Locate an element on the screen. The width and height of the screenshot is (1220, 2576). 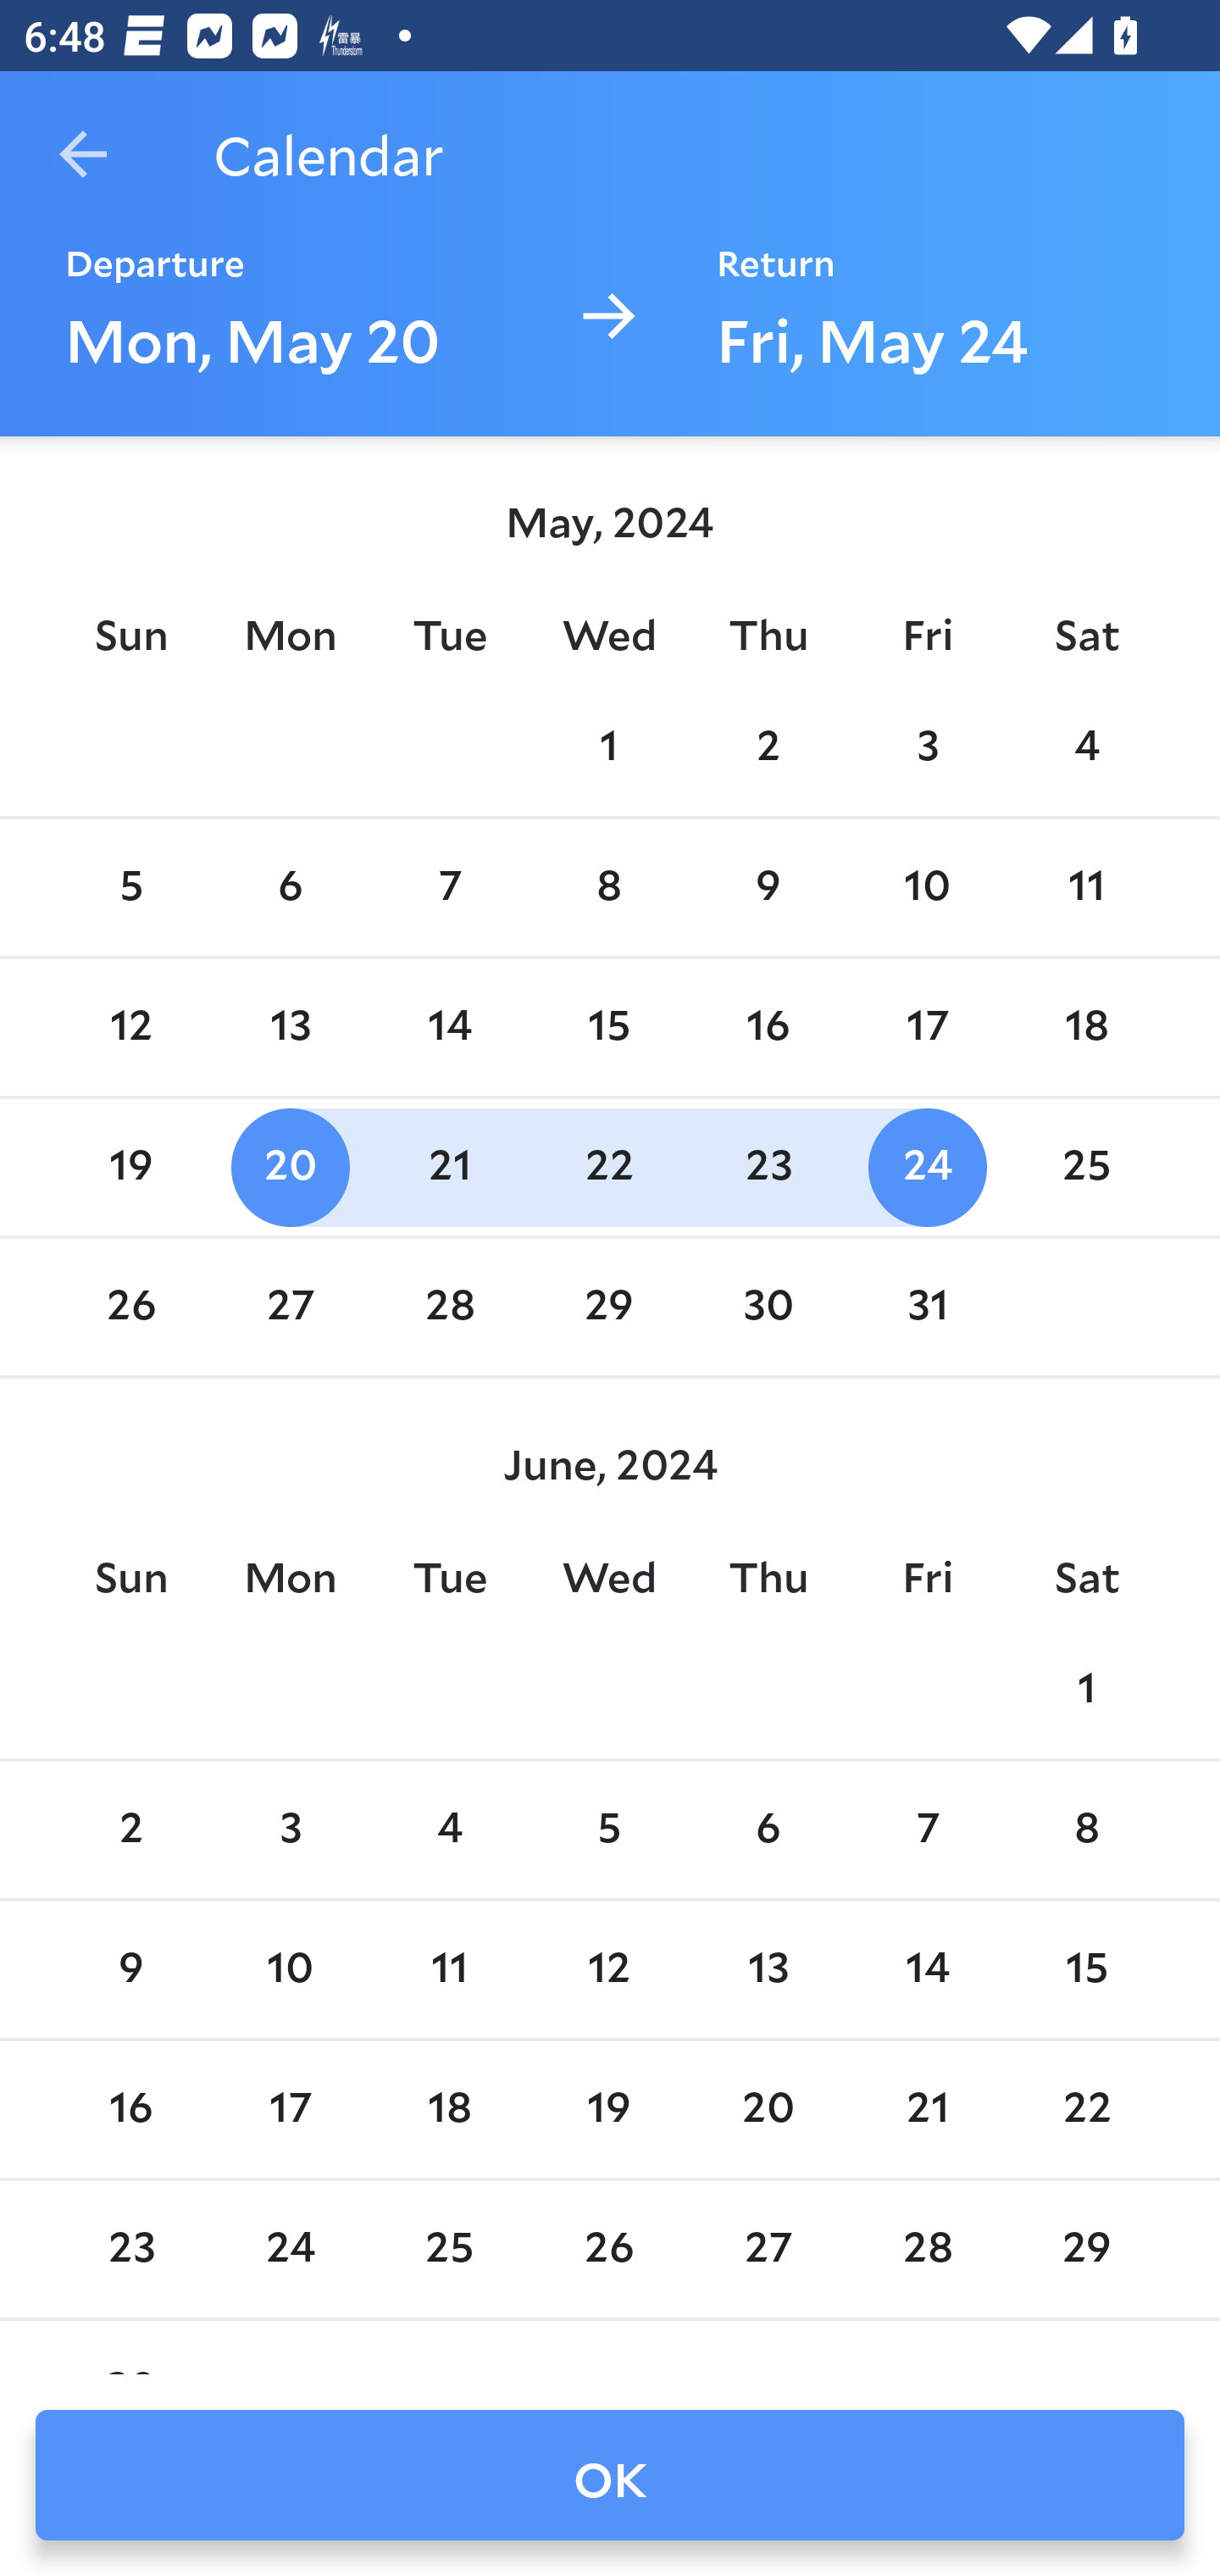
9 is located at coordinates (768, 888).